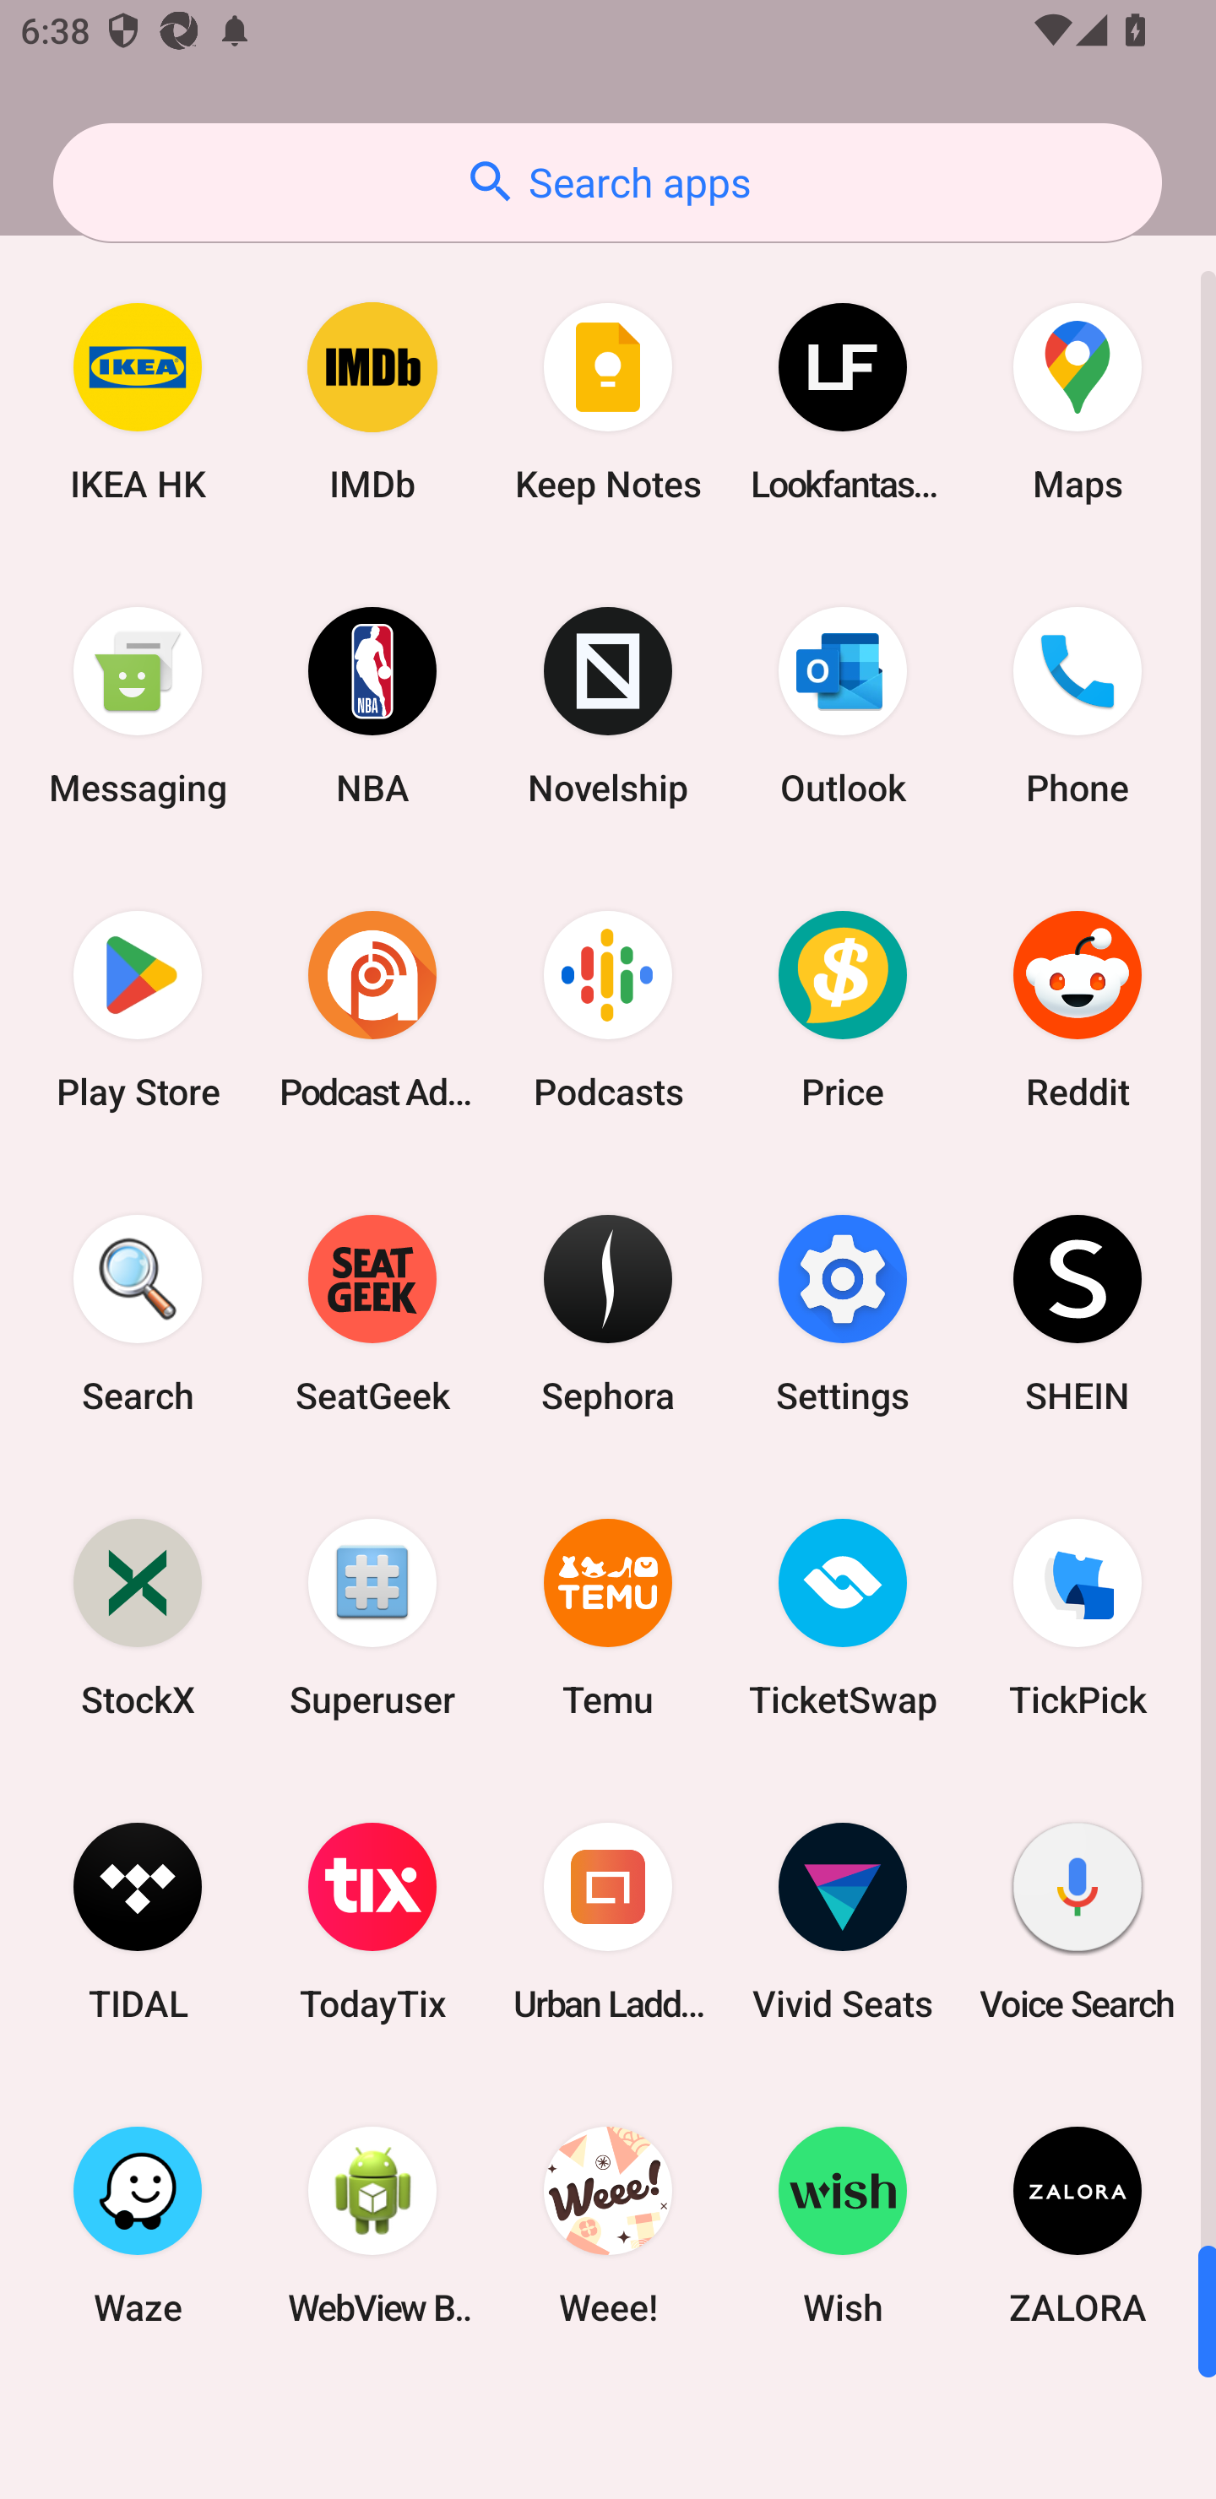  What do you see at coordinates (843, 1010) in the screenshot?
I see `Price` at bounding box center [843, 1010].